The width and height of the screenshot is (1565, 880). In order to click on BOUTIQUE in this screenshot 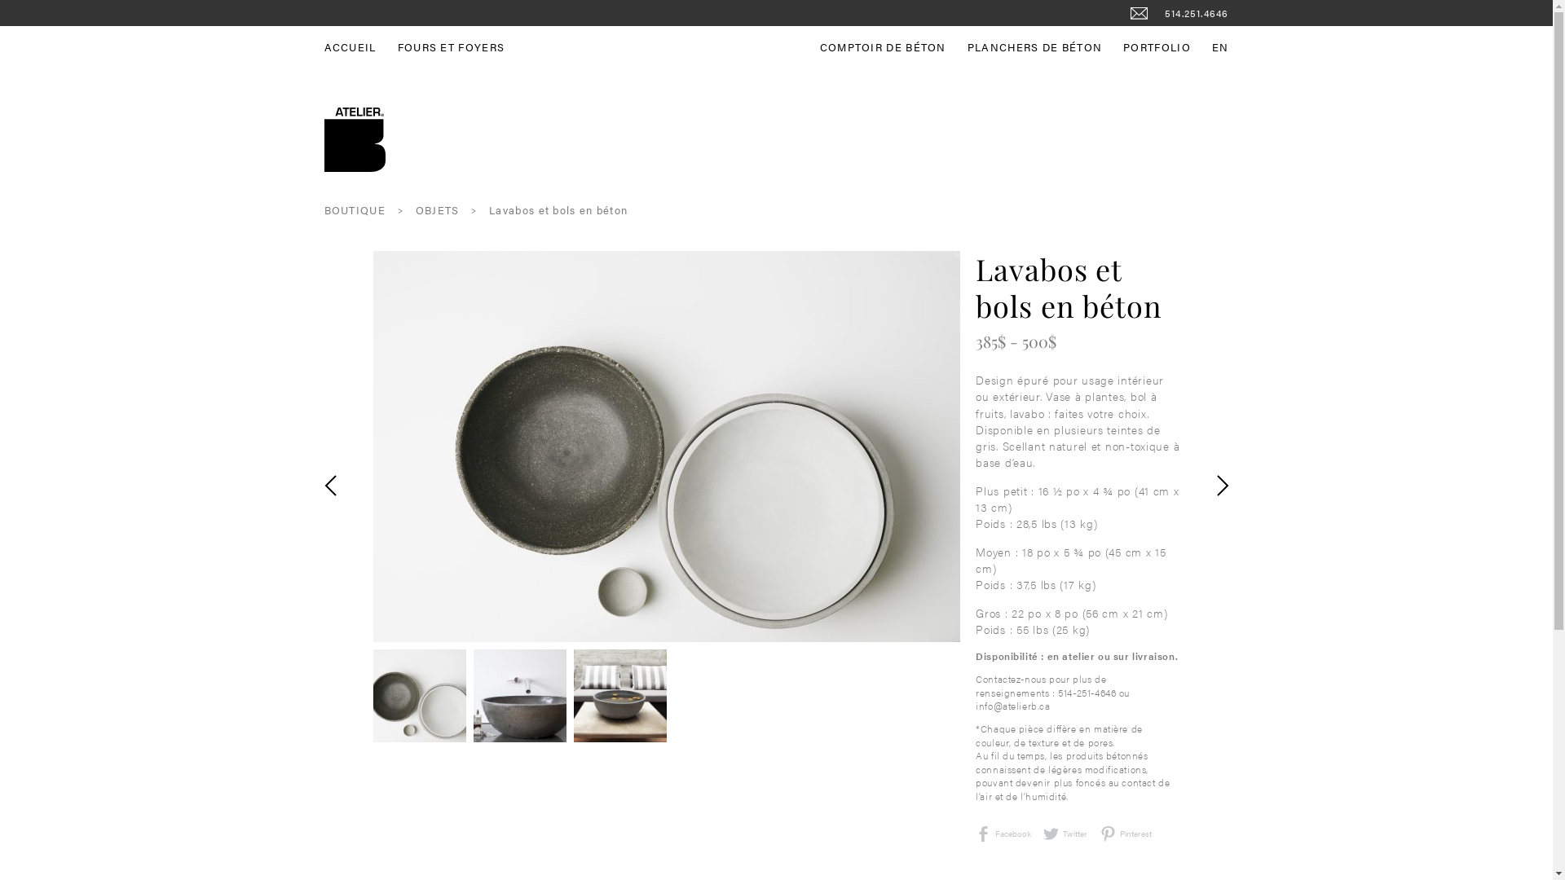, I will do `click(355, 210)`.